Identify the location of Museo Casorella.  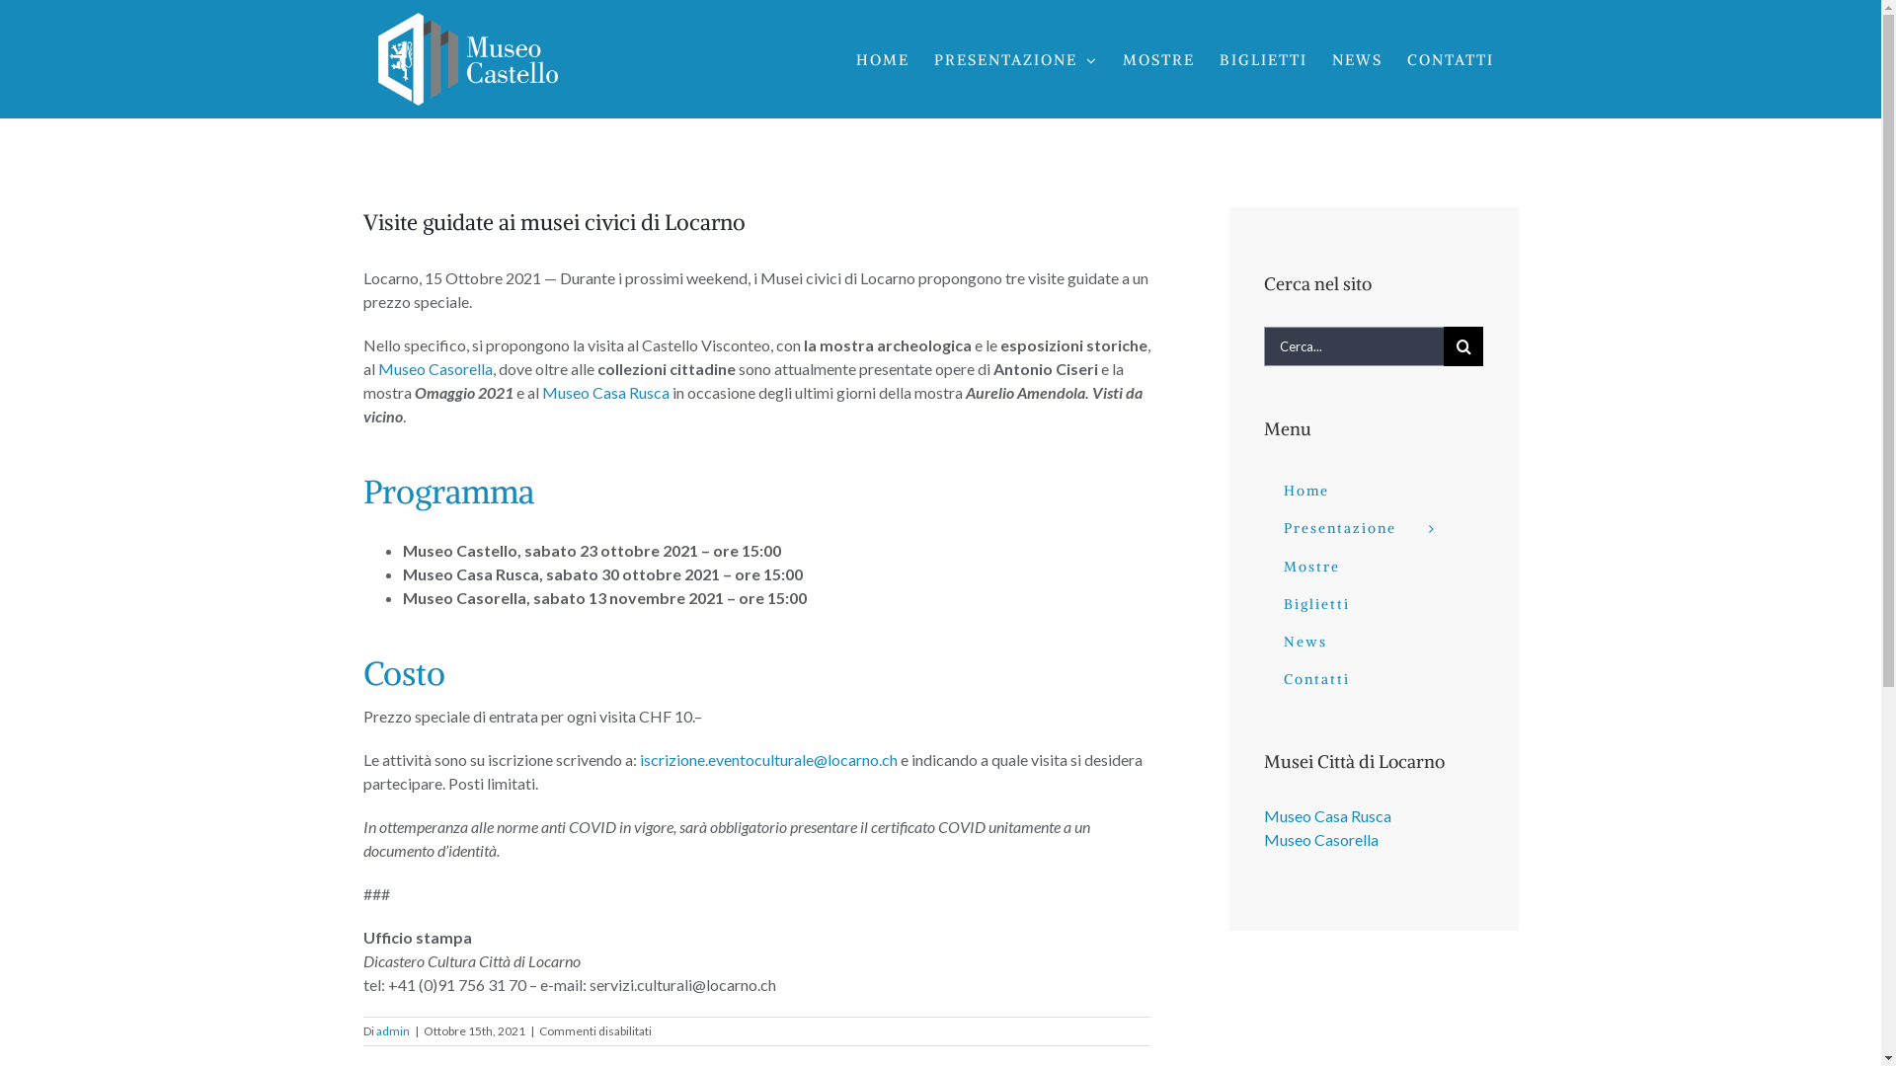
(434, 369).